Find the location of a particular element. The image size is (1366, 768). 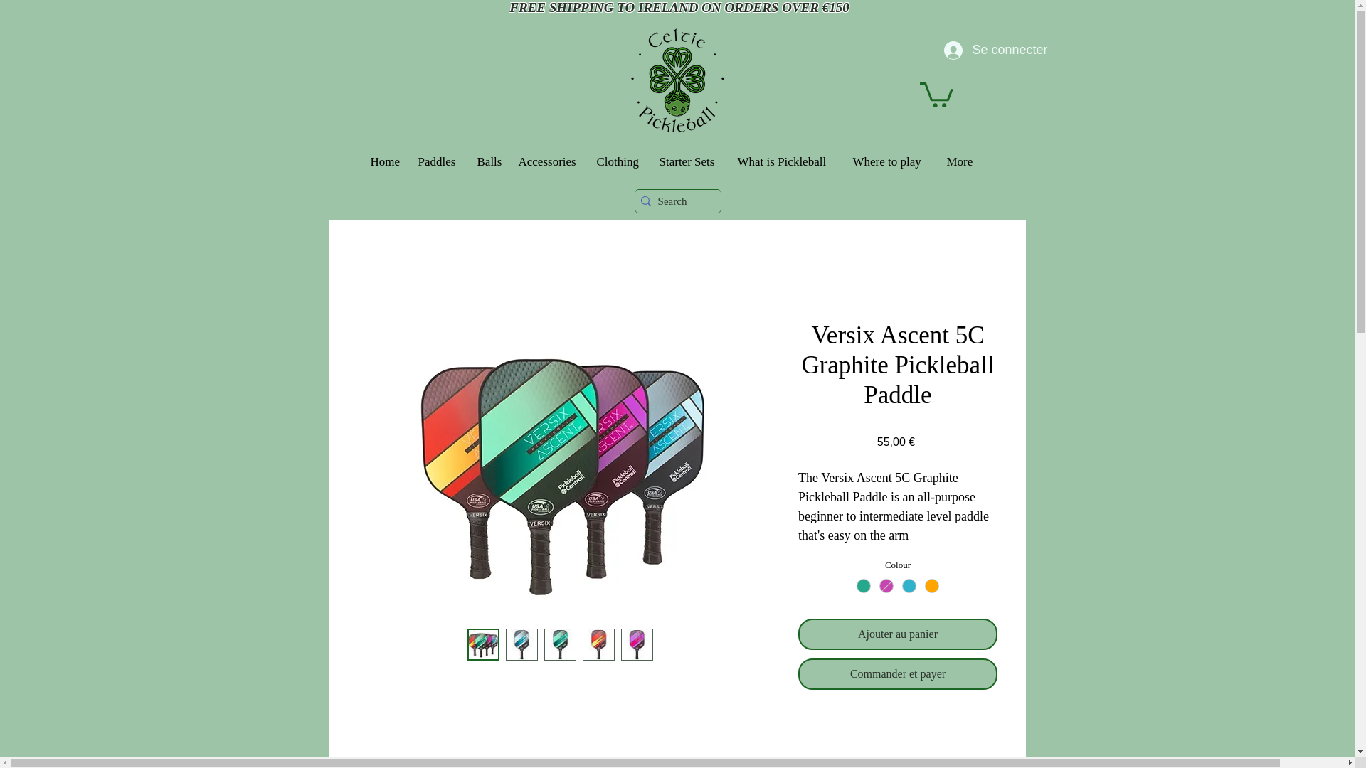

Clothing is located at coordinates (620, 162).